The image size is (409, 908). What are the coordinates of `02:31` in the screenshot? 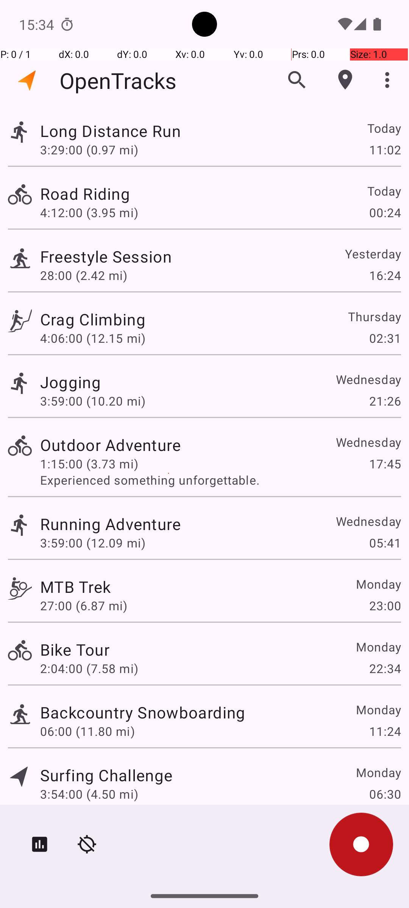 It's located at (385, 338).